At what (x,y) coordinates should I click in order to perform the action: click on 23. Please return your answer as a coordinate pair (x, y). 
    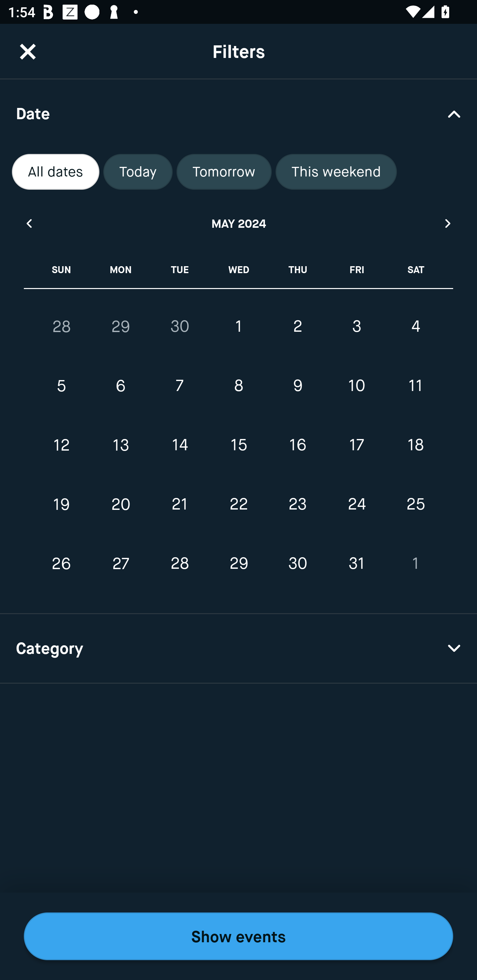
    Looking at the image, I should click on (297, 504).